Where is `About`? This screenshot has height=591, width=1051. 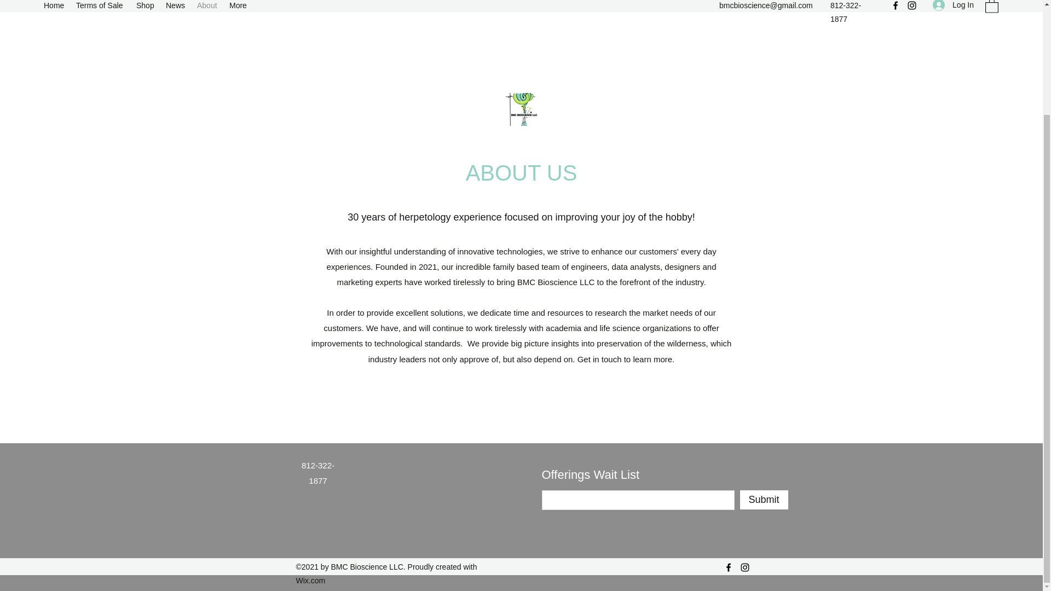
About is located at coordinates (207, 7).